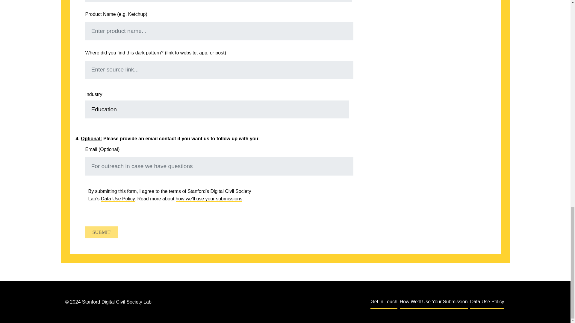 The height and width of the screenshot is (323, 575). I want to click on how we'll use your submissions, so click(209, 199).